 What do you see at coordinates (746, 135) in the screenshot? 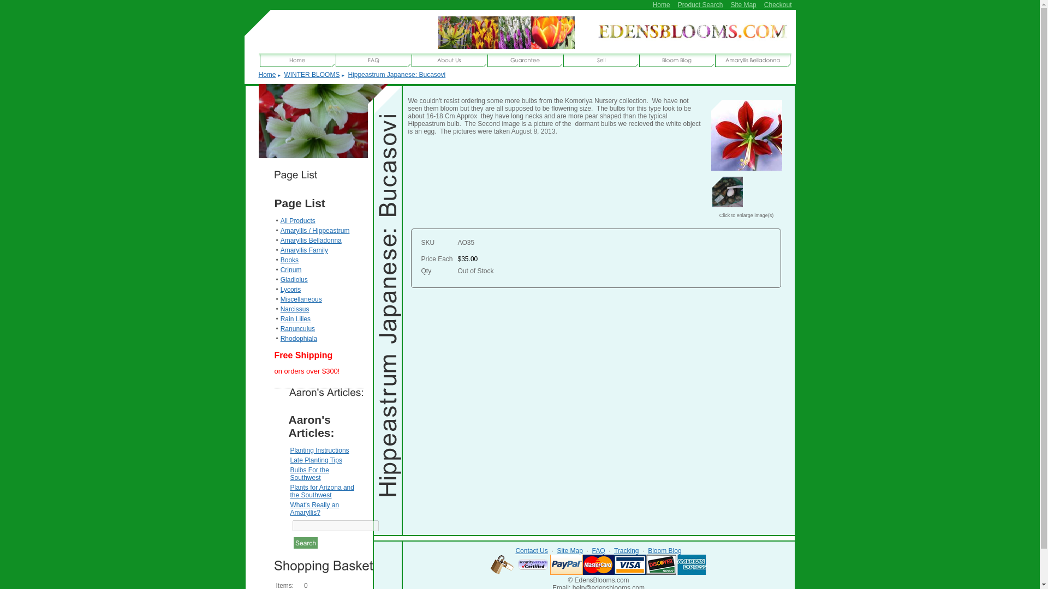
I see `Hippeastrum Japanese: Bucasovi` at bounding box center [746, 135].